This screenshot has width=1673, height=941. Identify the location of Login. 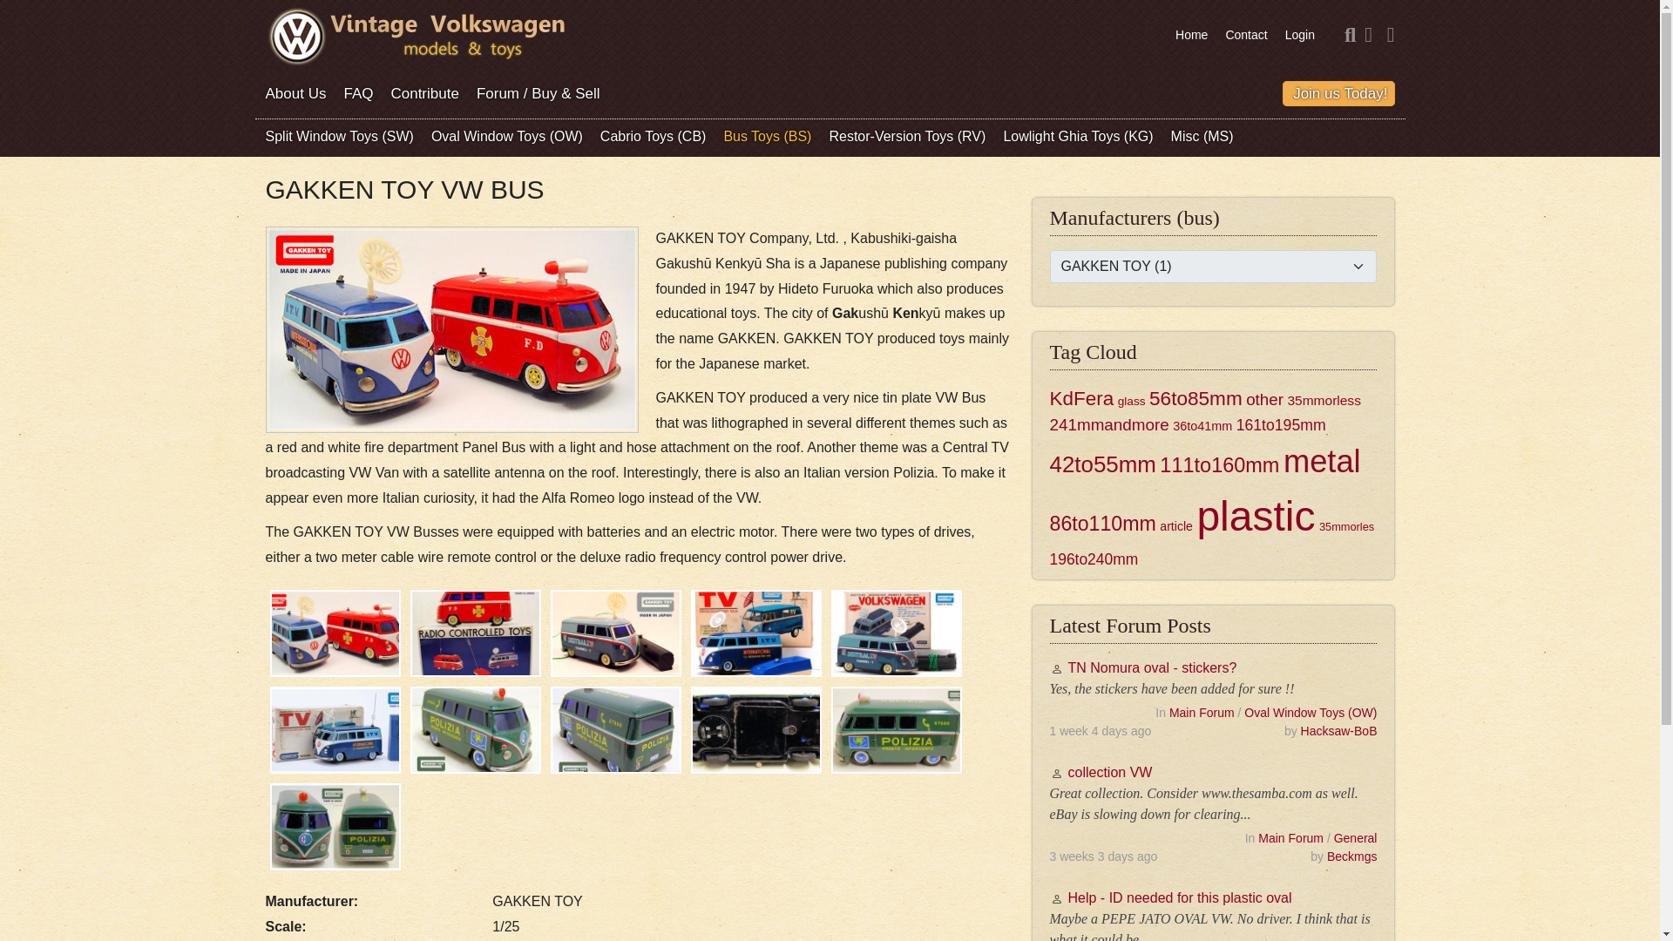
(1300, 35).